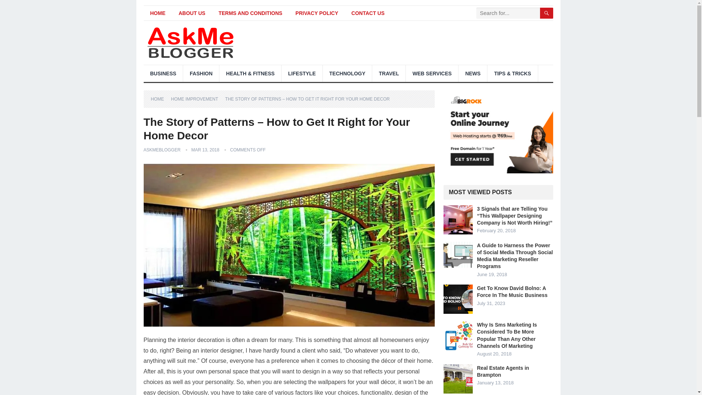  I want to click on LIFESTYLE, so click(302, 73).